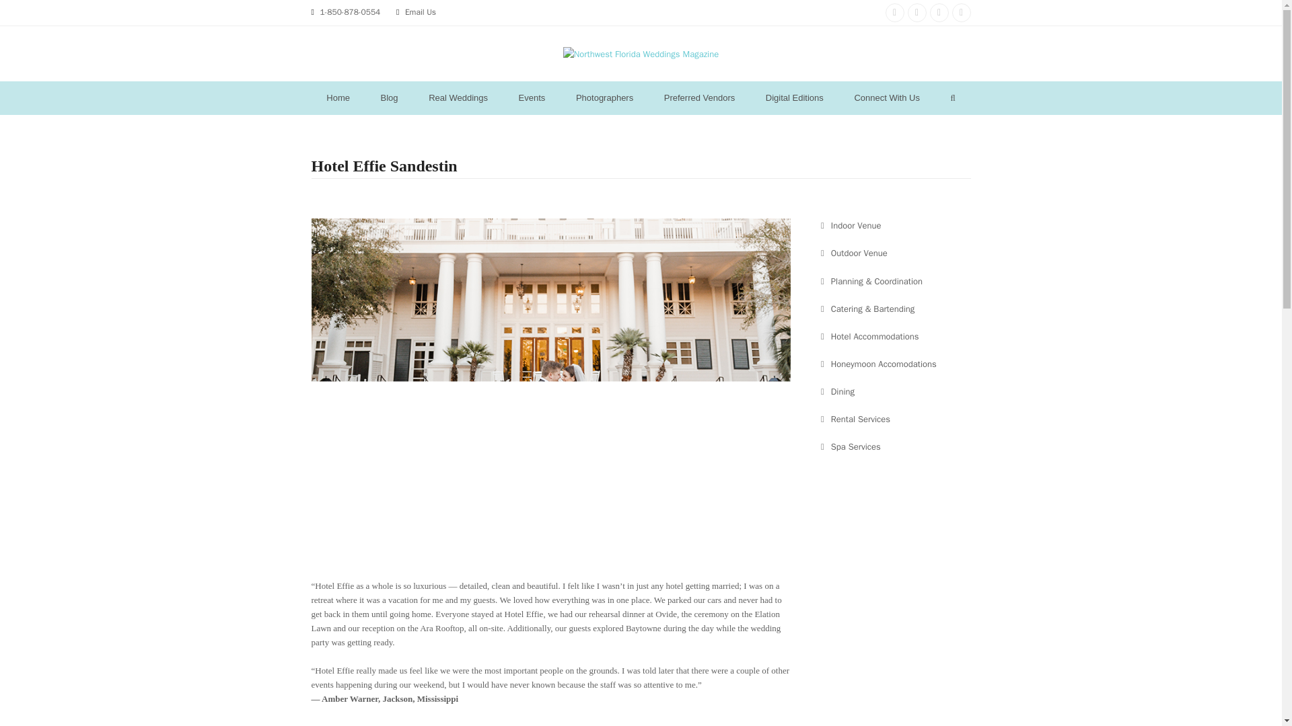 The width and height of the screenshot is (1292, 726). I want to click on Photographers, so click(604, 97).